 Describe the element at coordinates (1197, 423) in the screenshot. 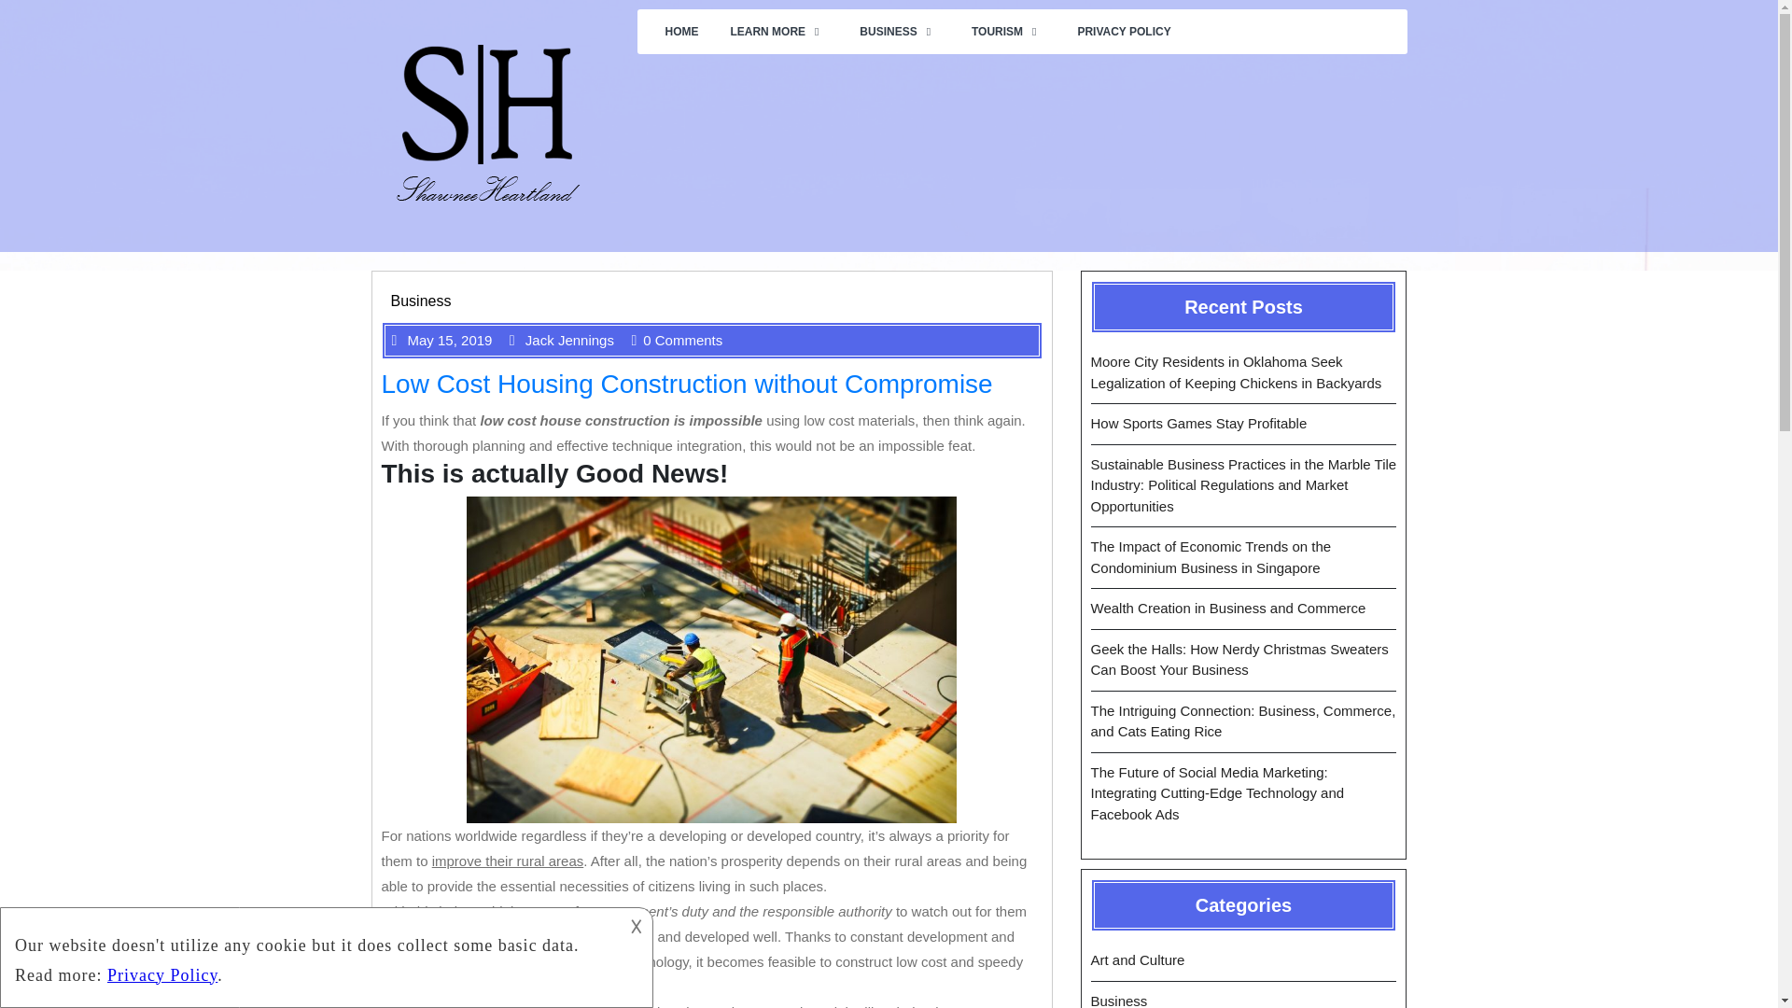

I see `How Sports Games Stay Profitable` at that location.